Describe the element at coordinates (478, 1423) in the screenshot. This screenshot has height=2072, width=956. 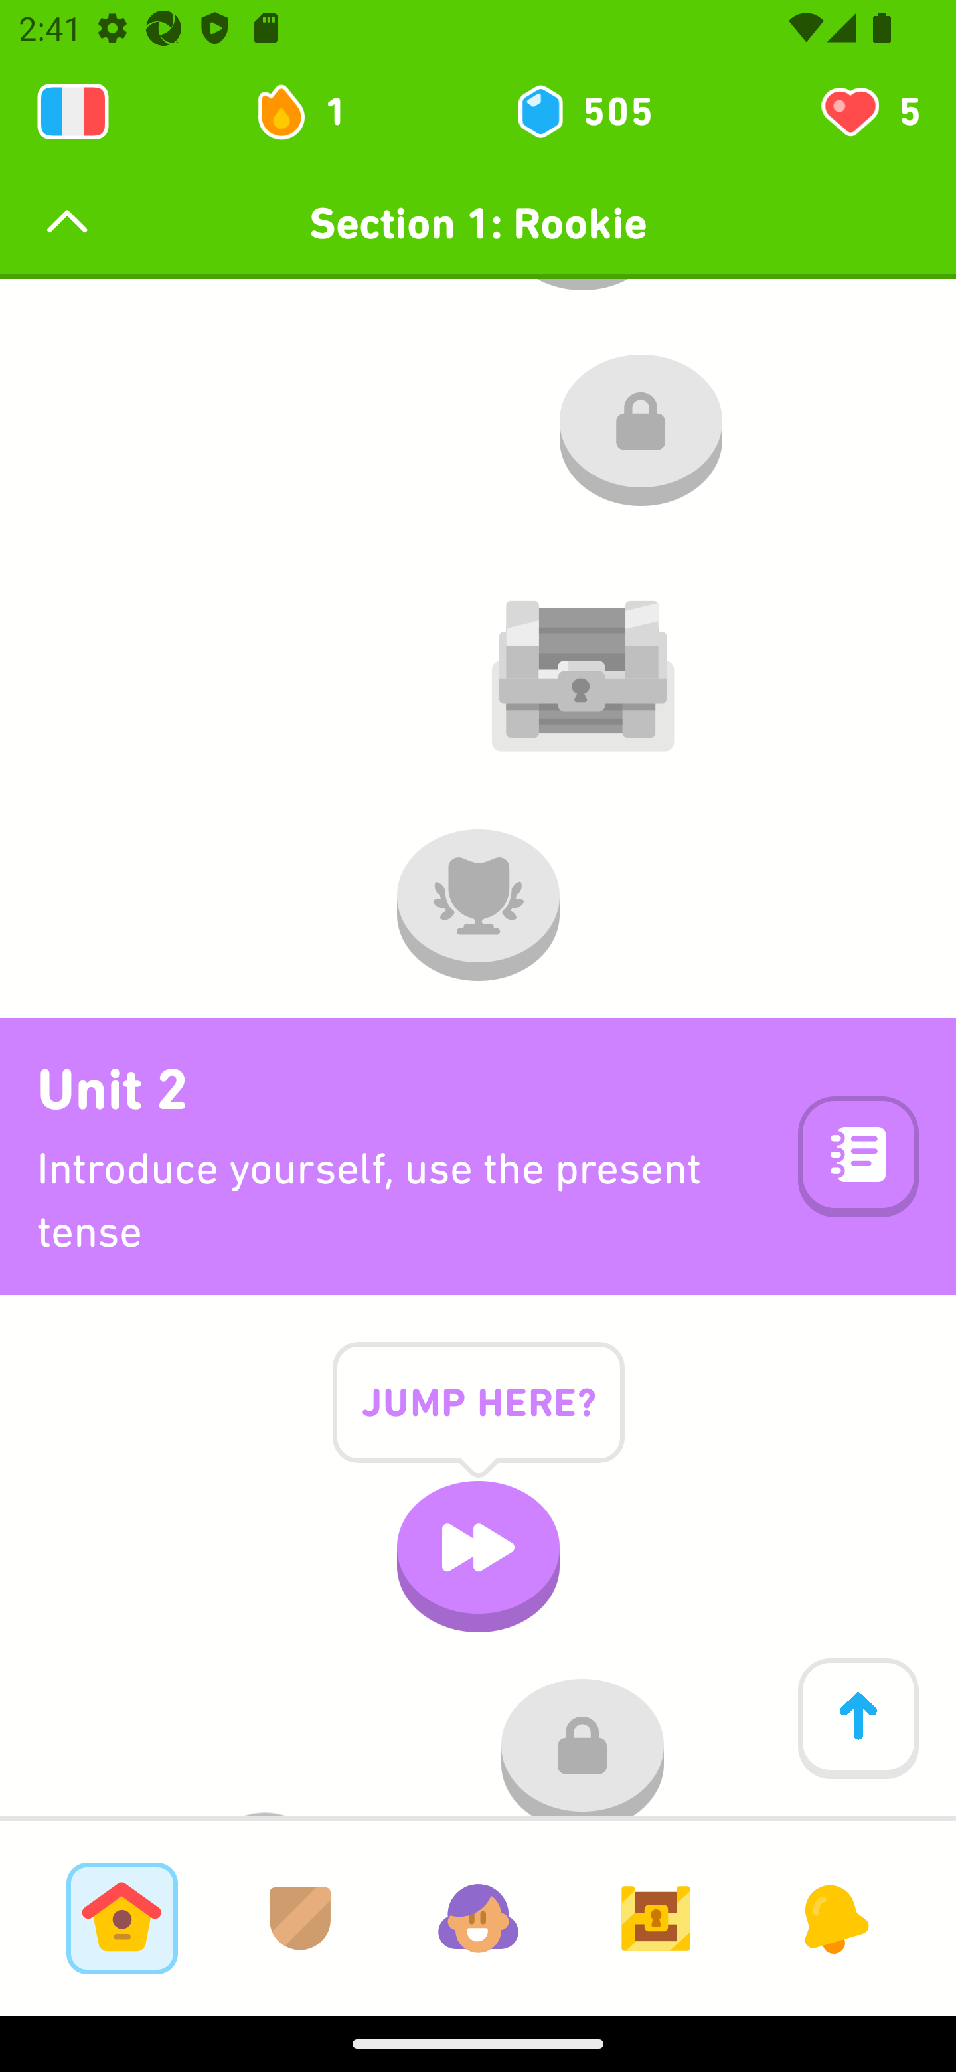
I see `JUMP HERE?` at that location.